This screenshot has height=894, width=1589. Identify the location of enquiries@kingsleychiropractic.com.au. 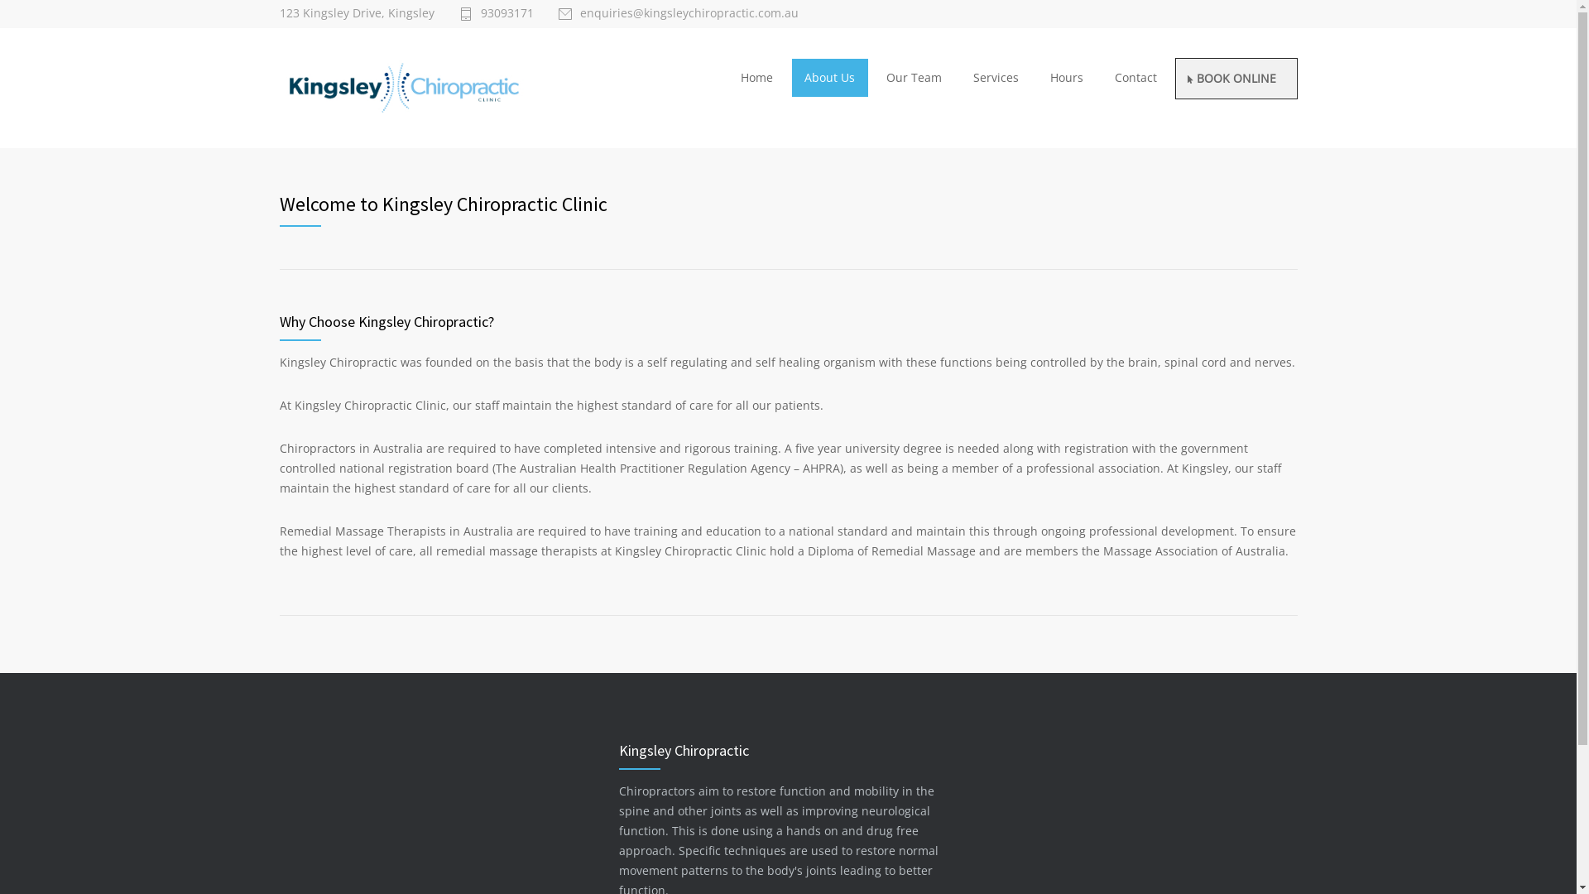
(678, 14).